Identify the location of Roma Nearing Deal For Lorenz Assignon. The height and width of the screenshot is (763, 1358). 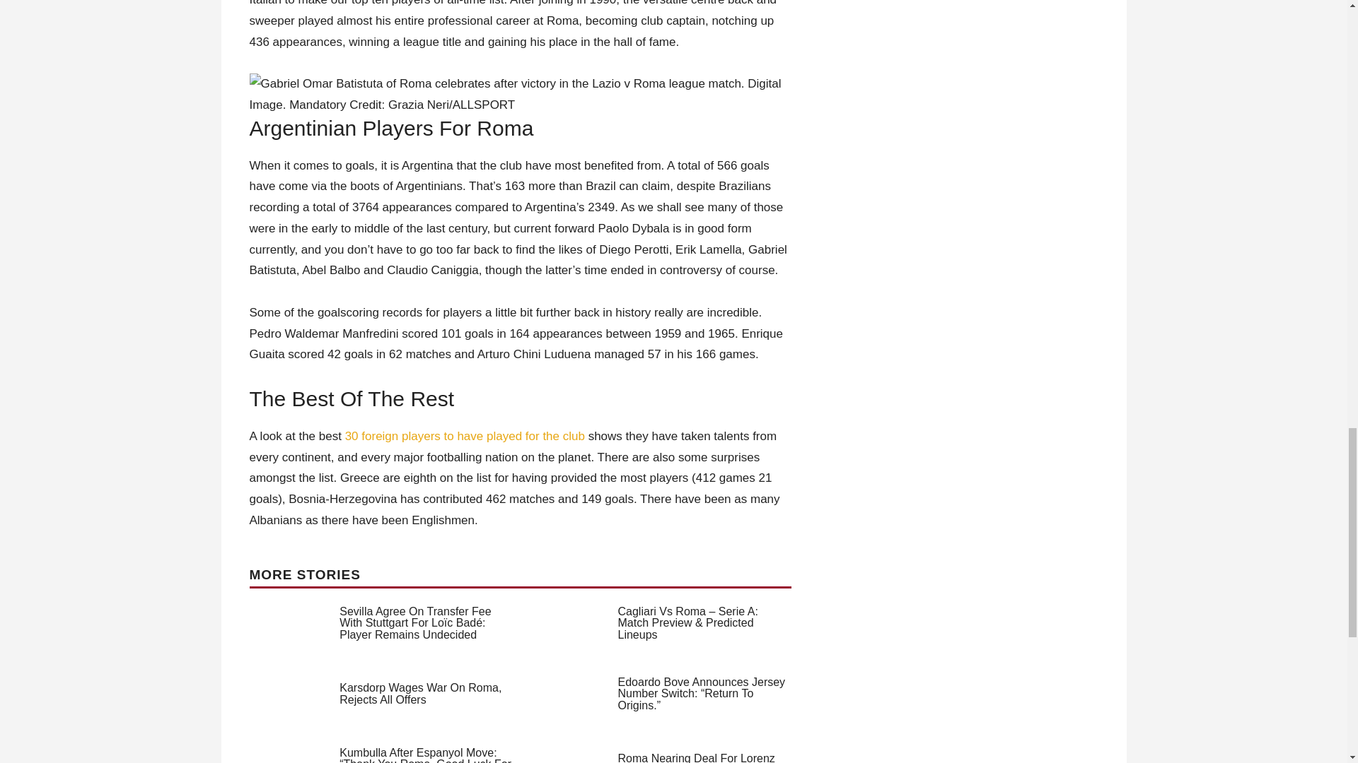
(696, 757).